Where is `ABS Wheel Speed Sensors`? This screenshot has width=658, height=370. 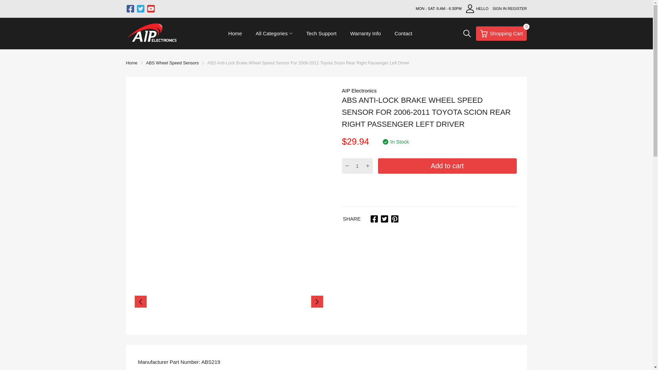 ABS Wheel Speed Sensors is located at coordinates (321, 34).